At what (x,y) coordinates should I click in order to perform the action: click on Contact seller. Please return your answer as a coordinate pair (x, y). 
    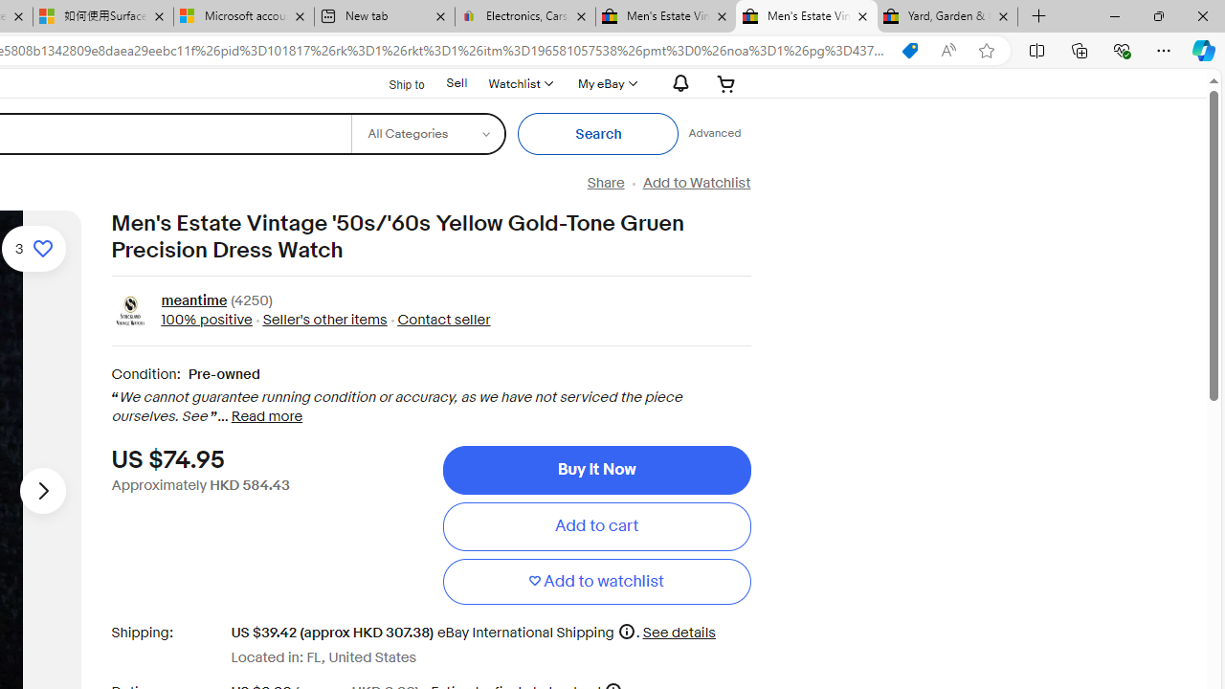
    Looking at the image, I should click on (444, 320).